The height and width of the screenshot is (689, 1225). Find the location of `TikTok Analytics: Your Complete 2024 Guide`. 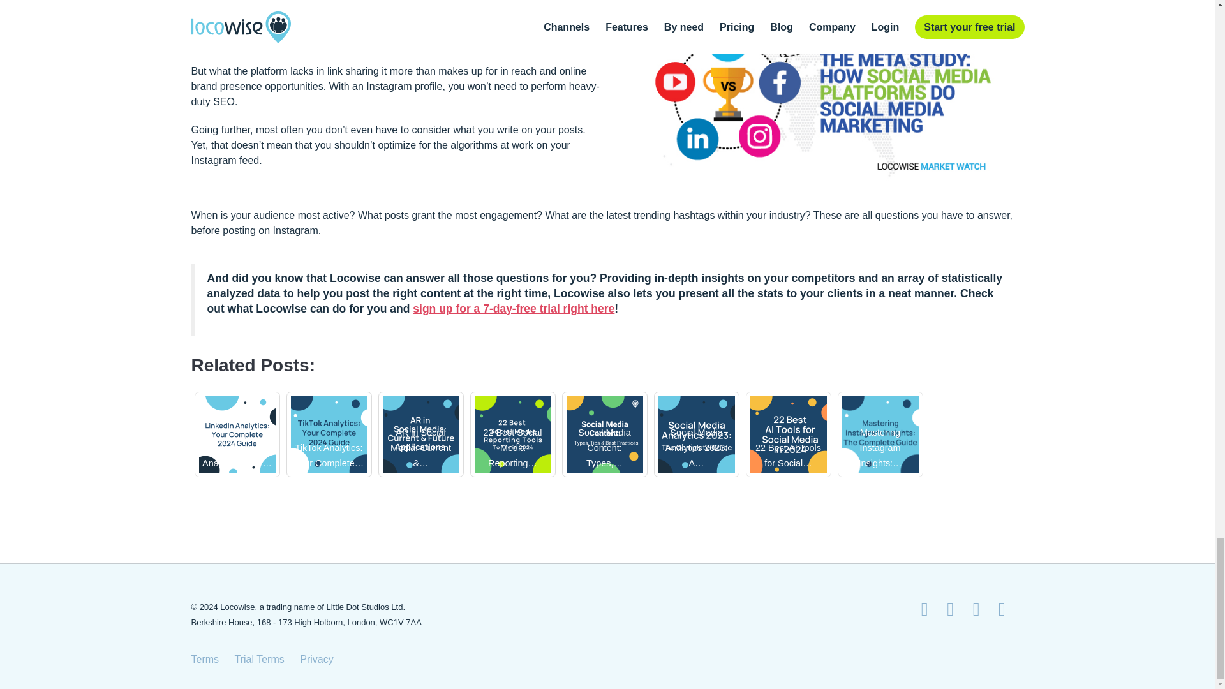

TikTok Analytics: Your Complete 2024 Guide is located at coordinates (329, 433).